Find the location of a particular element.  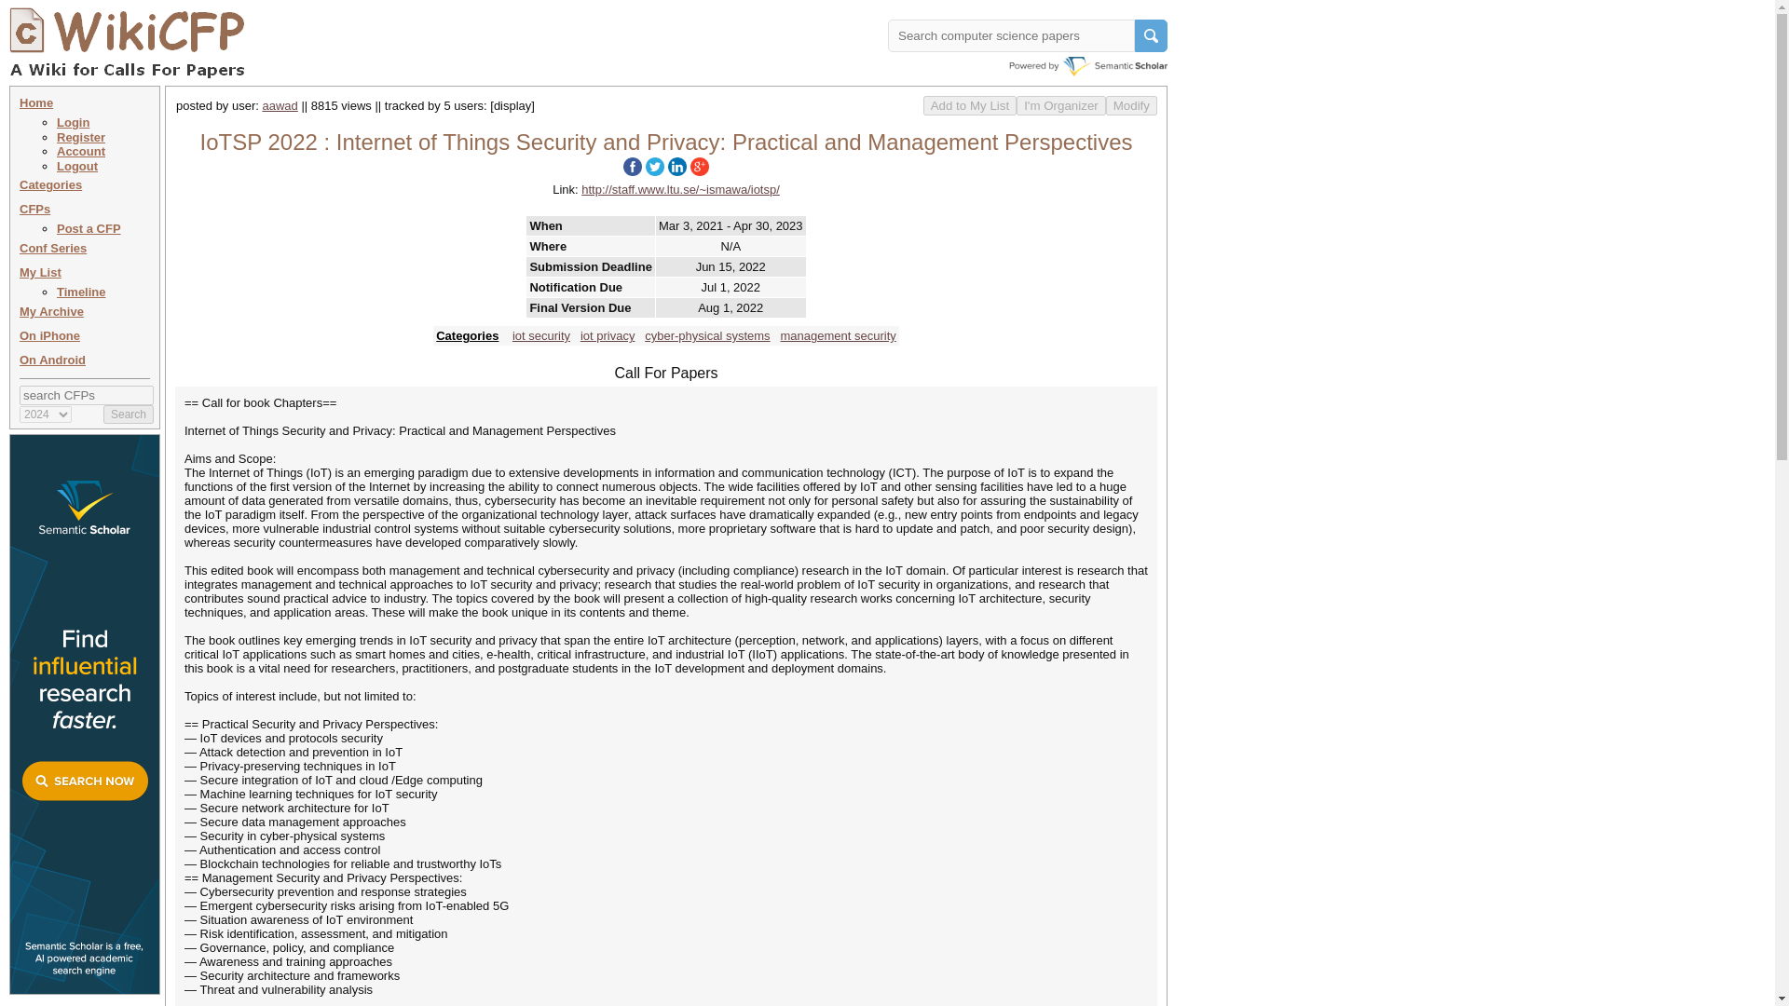

Search is located at coordinates (129, 414).